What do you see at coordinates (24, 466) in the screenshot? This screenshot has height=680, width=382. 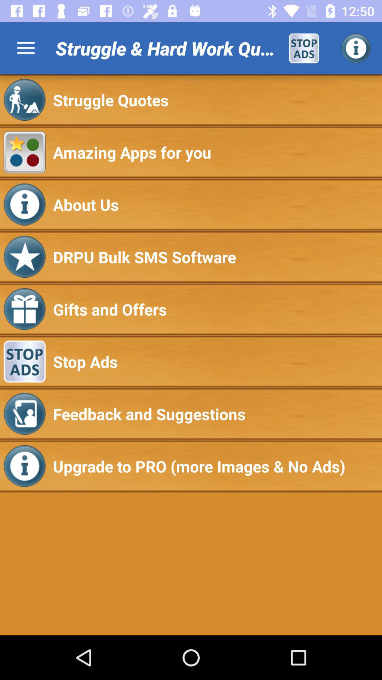 I see `click on the last icon which is beside upgrade` at bounding box center [24, 466].